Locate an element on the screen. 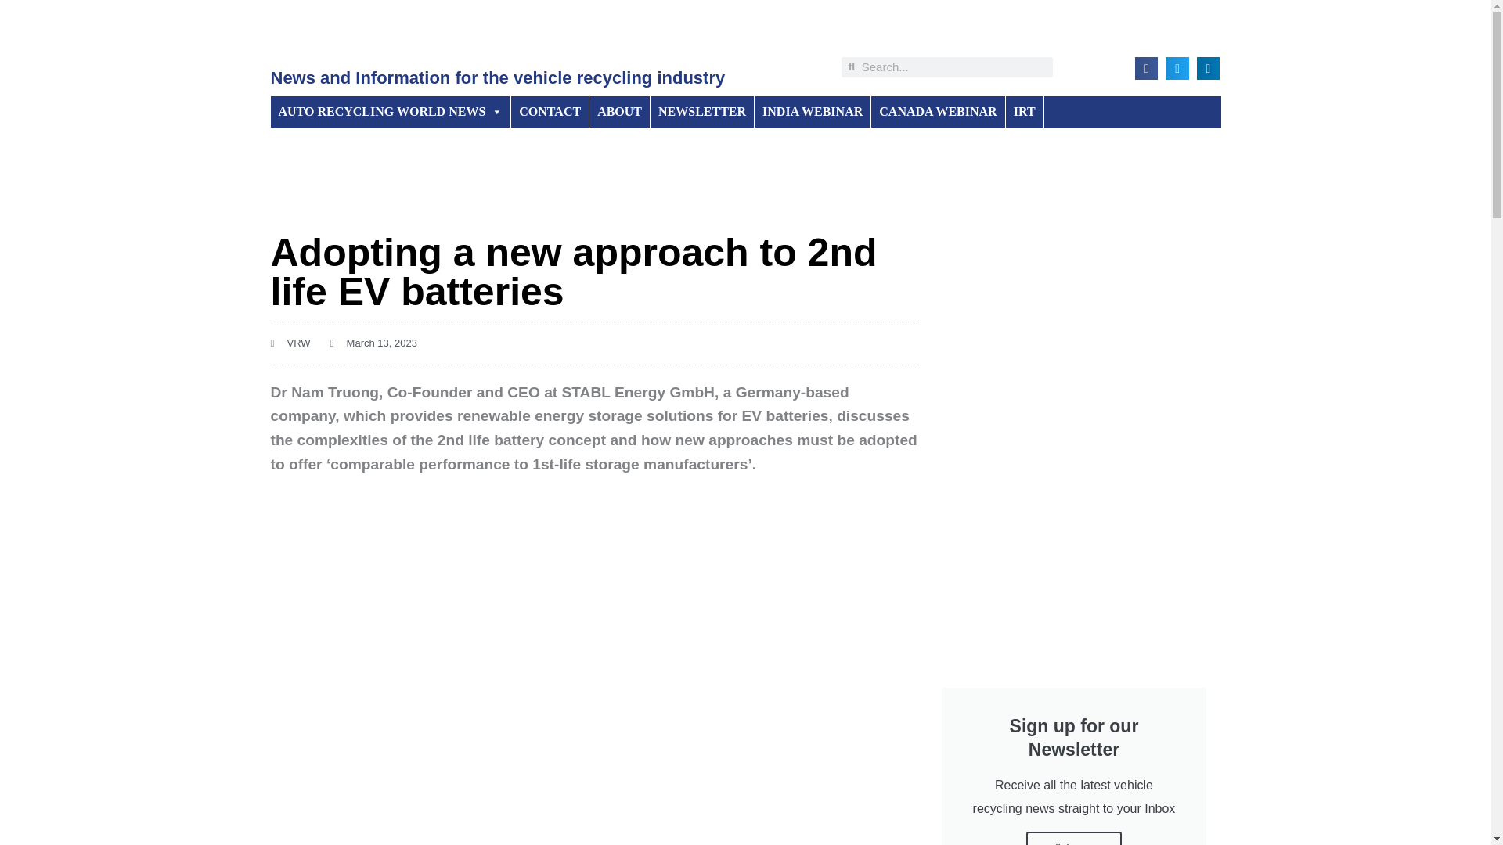  NEWSLETTER is located at coordinates (702, 112).